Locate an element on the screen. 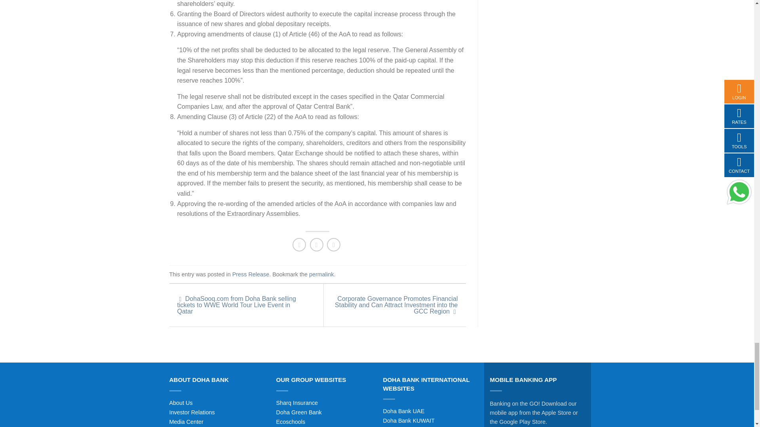 The height and width of the screenshot is (427, 760). permalink is located at coordinates (321, 274).